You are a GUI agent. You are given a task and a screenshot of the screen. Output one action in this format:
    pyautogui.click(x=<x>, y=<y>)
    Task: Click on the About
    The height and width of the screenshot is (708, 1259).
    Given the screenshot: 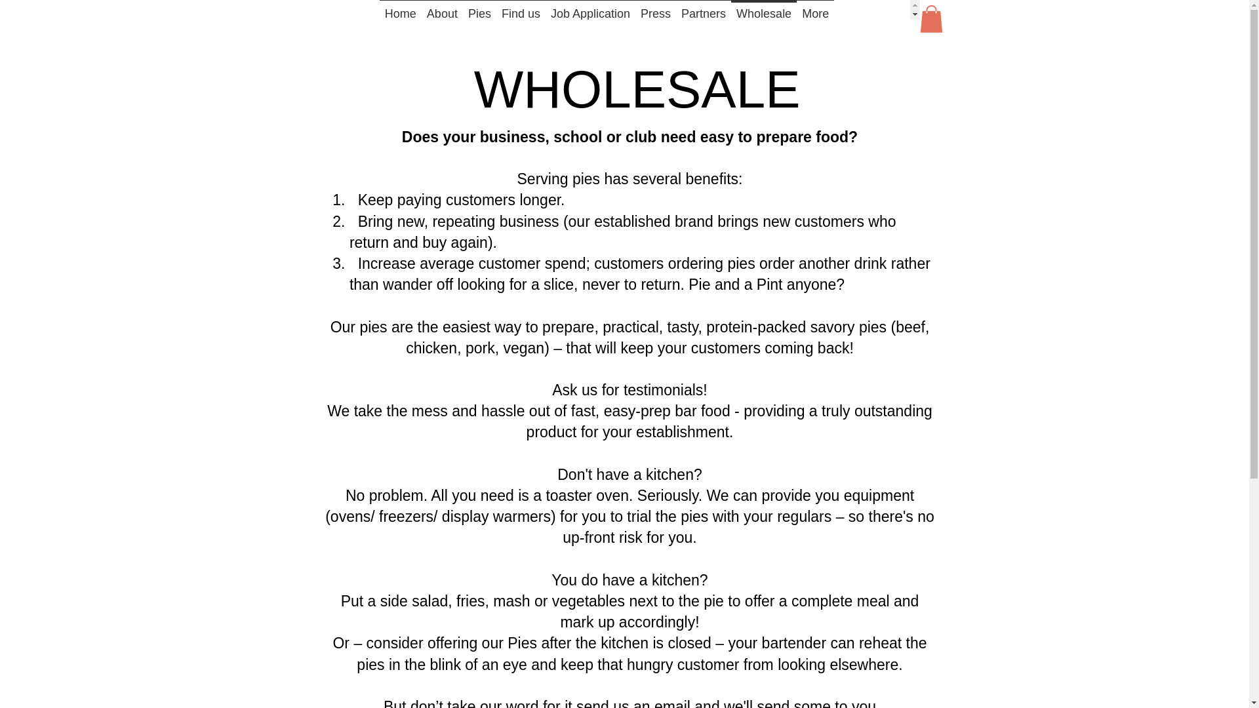 What is the action you would take?
    pyautogui.click(x=442, y=10)
    